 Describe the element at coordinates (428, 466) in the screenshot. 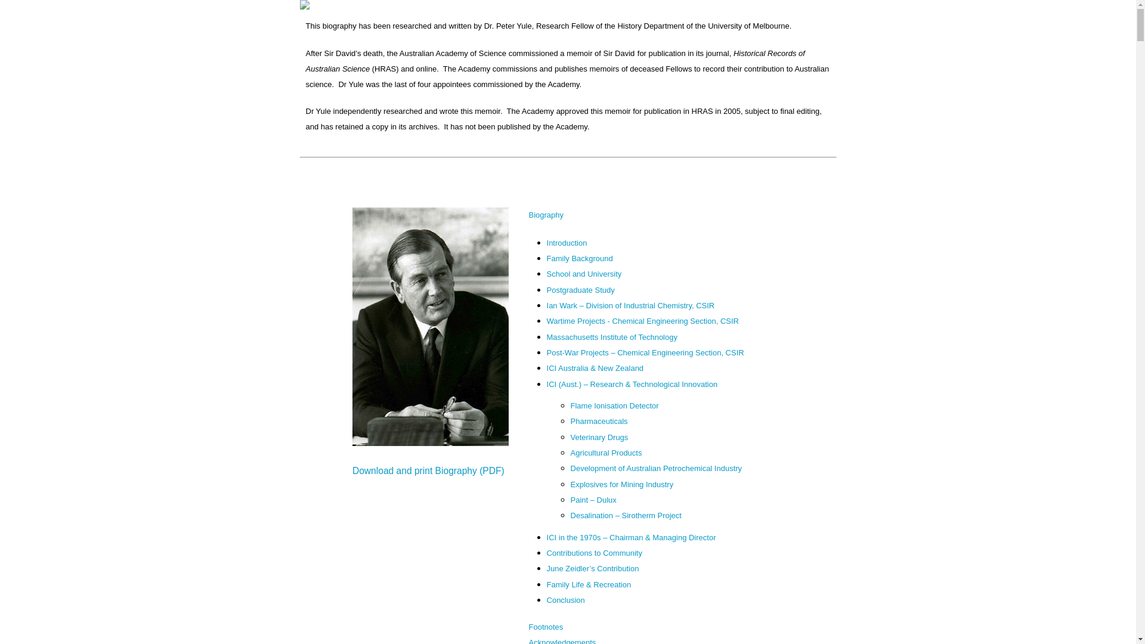

I see `Download and print Biography (PDF)` at that location.